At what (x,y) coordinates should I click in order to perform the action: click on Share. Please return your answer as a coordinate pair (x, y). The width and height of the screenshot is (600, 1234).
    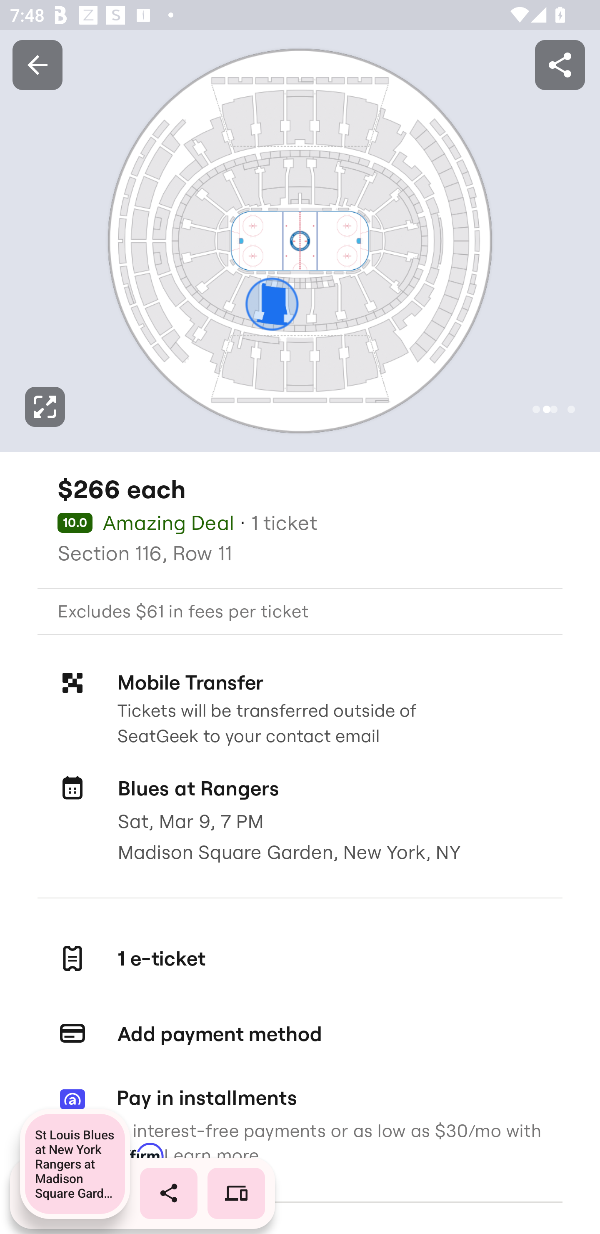
    Looking at the image, I should click on (560, 64).